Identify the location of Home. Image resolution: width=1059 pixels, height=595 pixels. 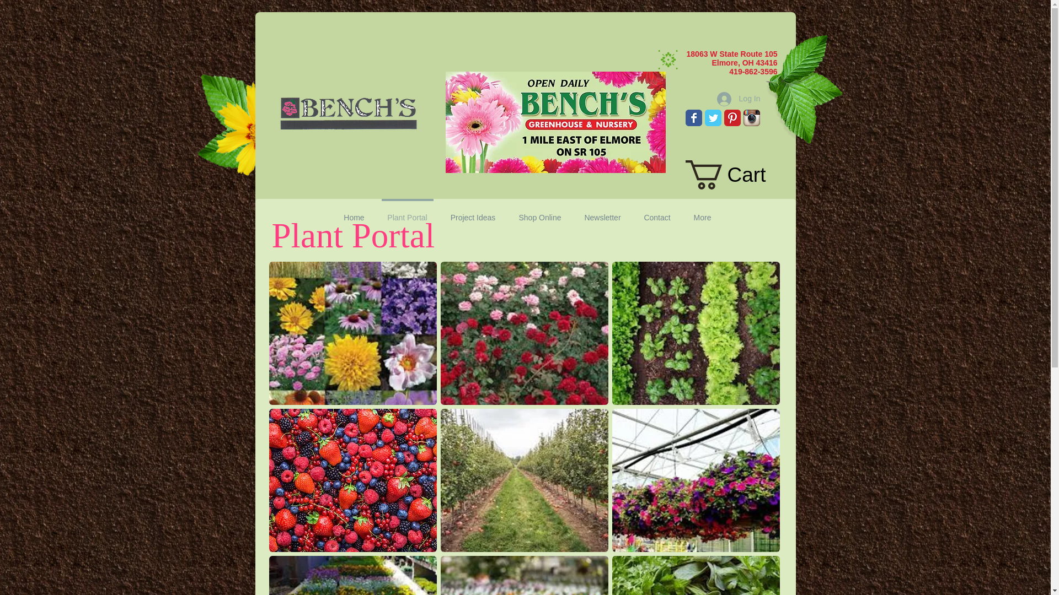
(354, 213).